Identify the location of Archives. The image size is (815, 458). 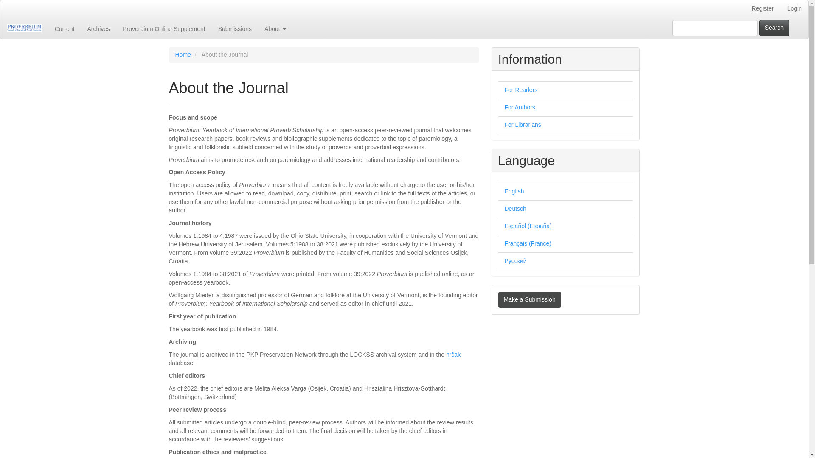
(98, 28).